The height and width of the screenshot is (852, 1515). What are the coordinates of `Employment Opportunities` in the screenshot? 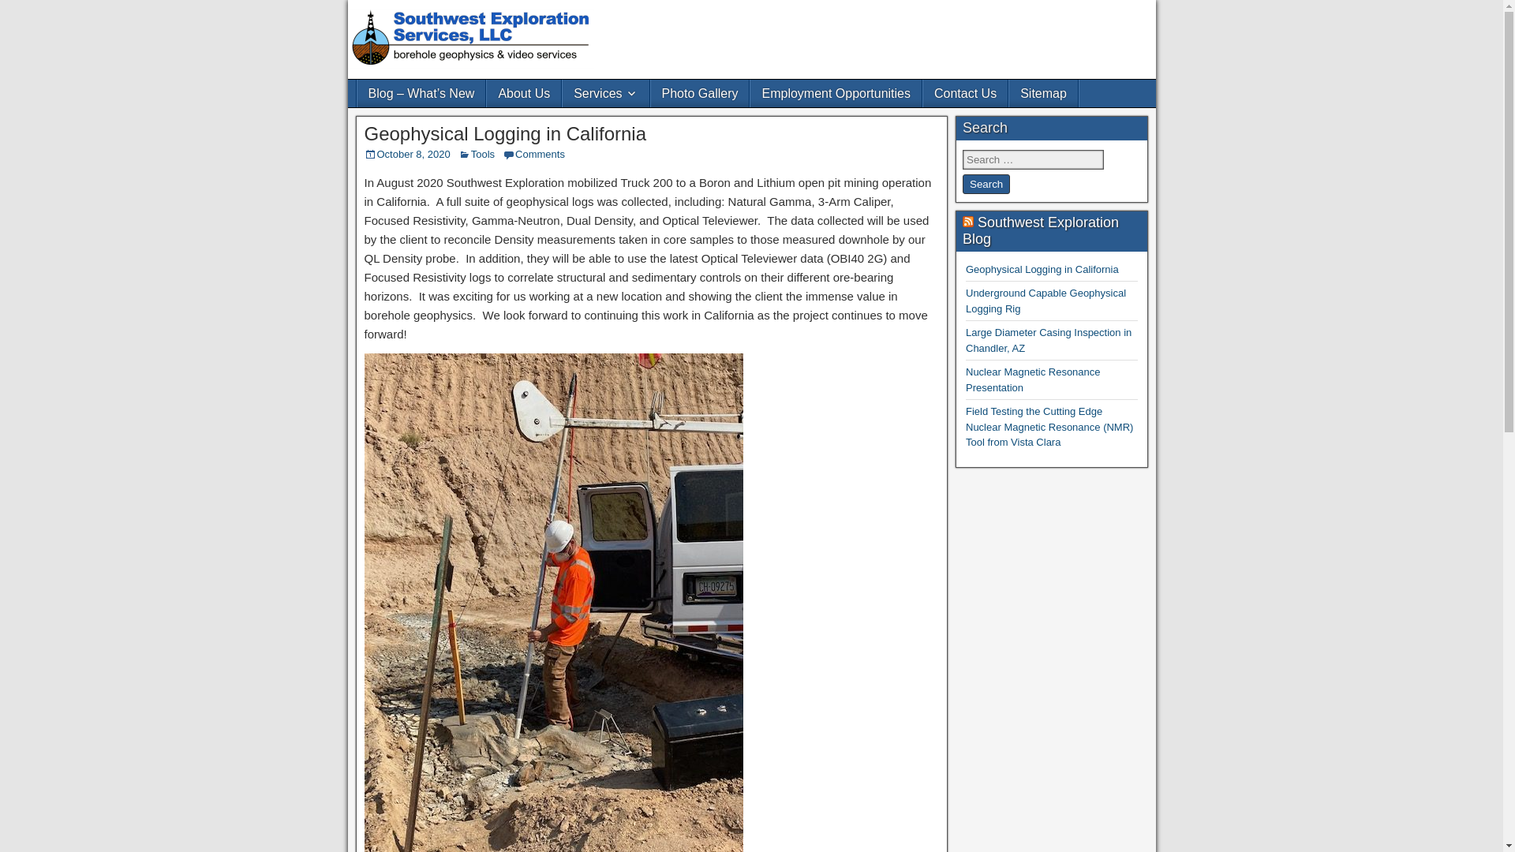 It's located at (835, 93).